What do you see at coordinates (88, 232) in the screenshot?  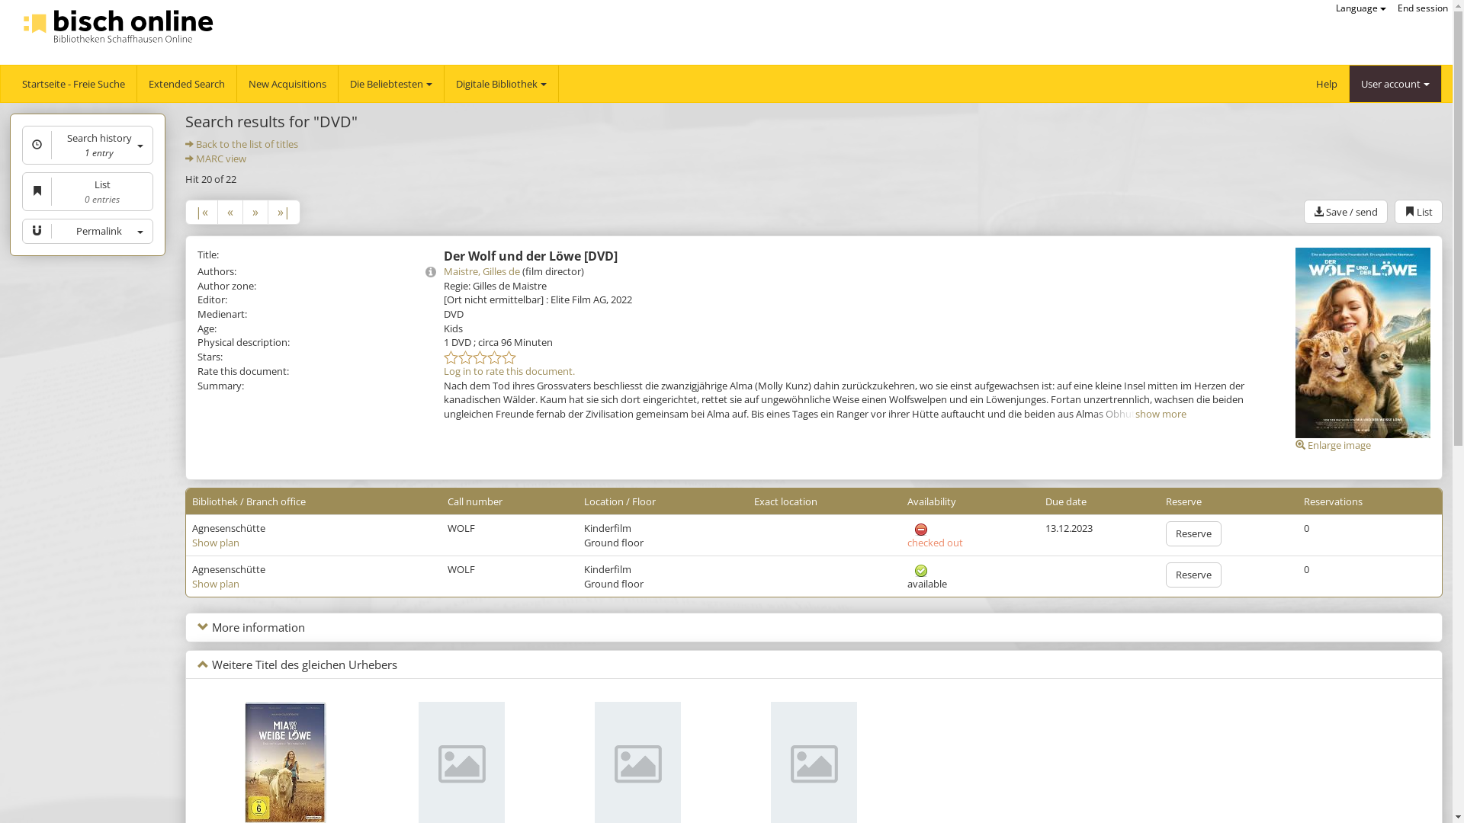 I see `Permalink` at bounding box center [88, 232].